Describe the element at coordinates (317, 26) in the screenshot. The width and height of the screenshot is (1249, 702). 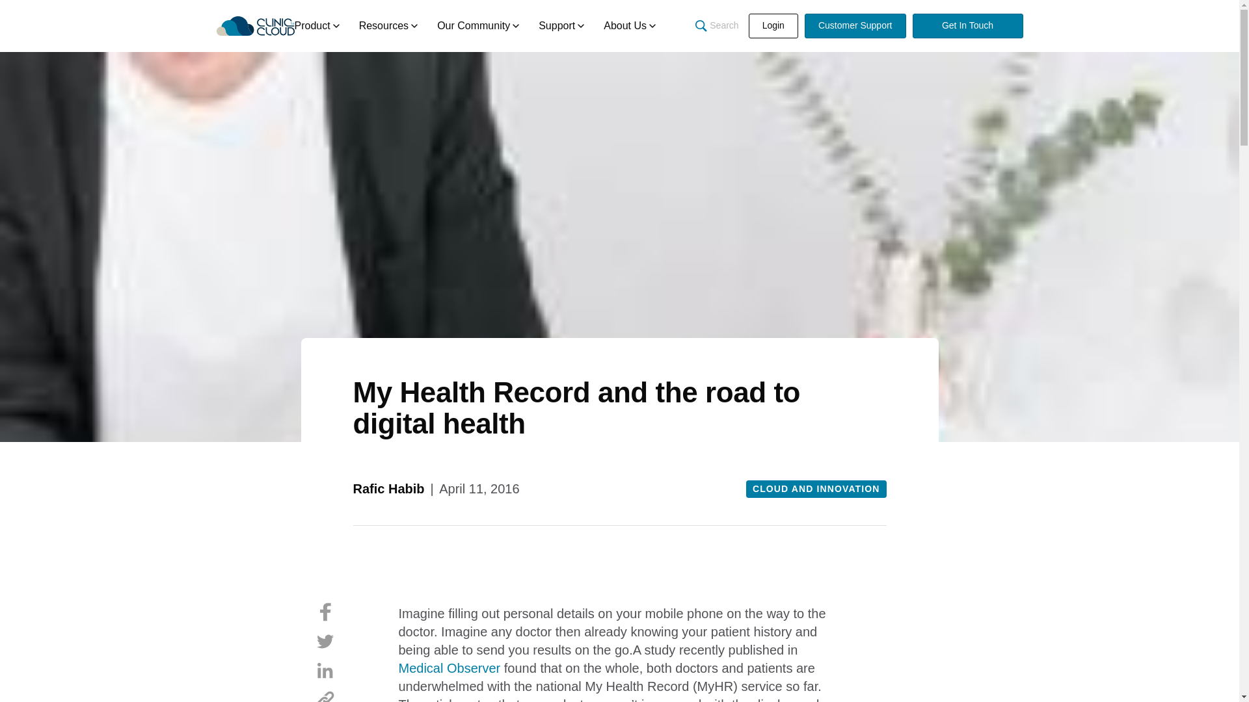
I see `Product` at that location.